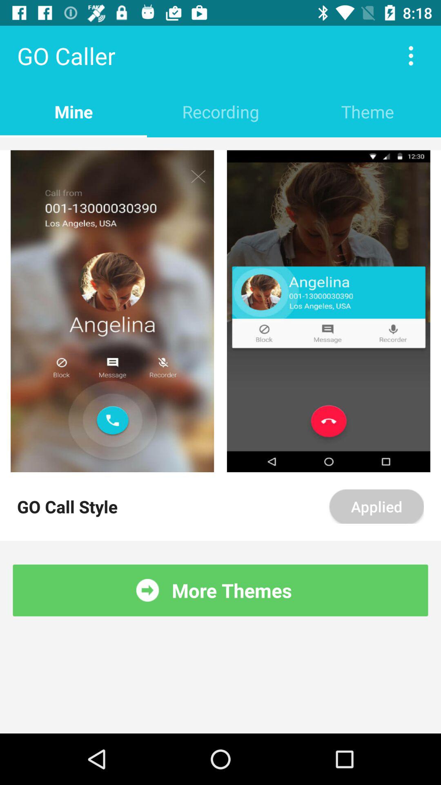  Describe the element at coordinates (67, 506) in the screenshot. I see `scroll until go call style item` at that location.